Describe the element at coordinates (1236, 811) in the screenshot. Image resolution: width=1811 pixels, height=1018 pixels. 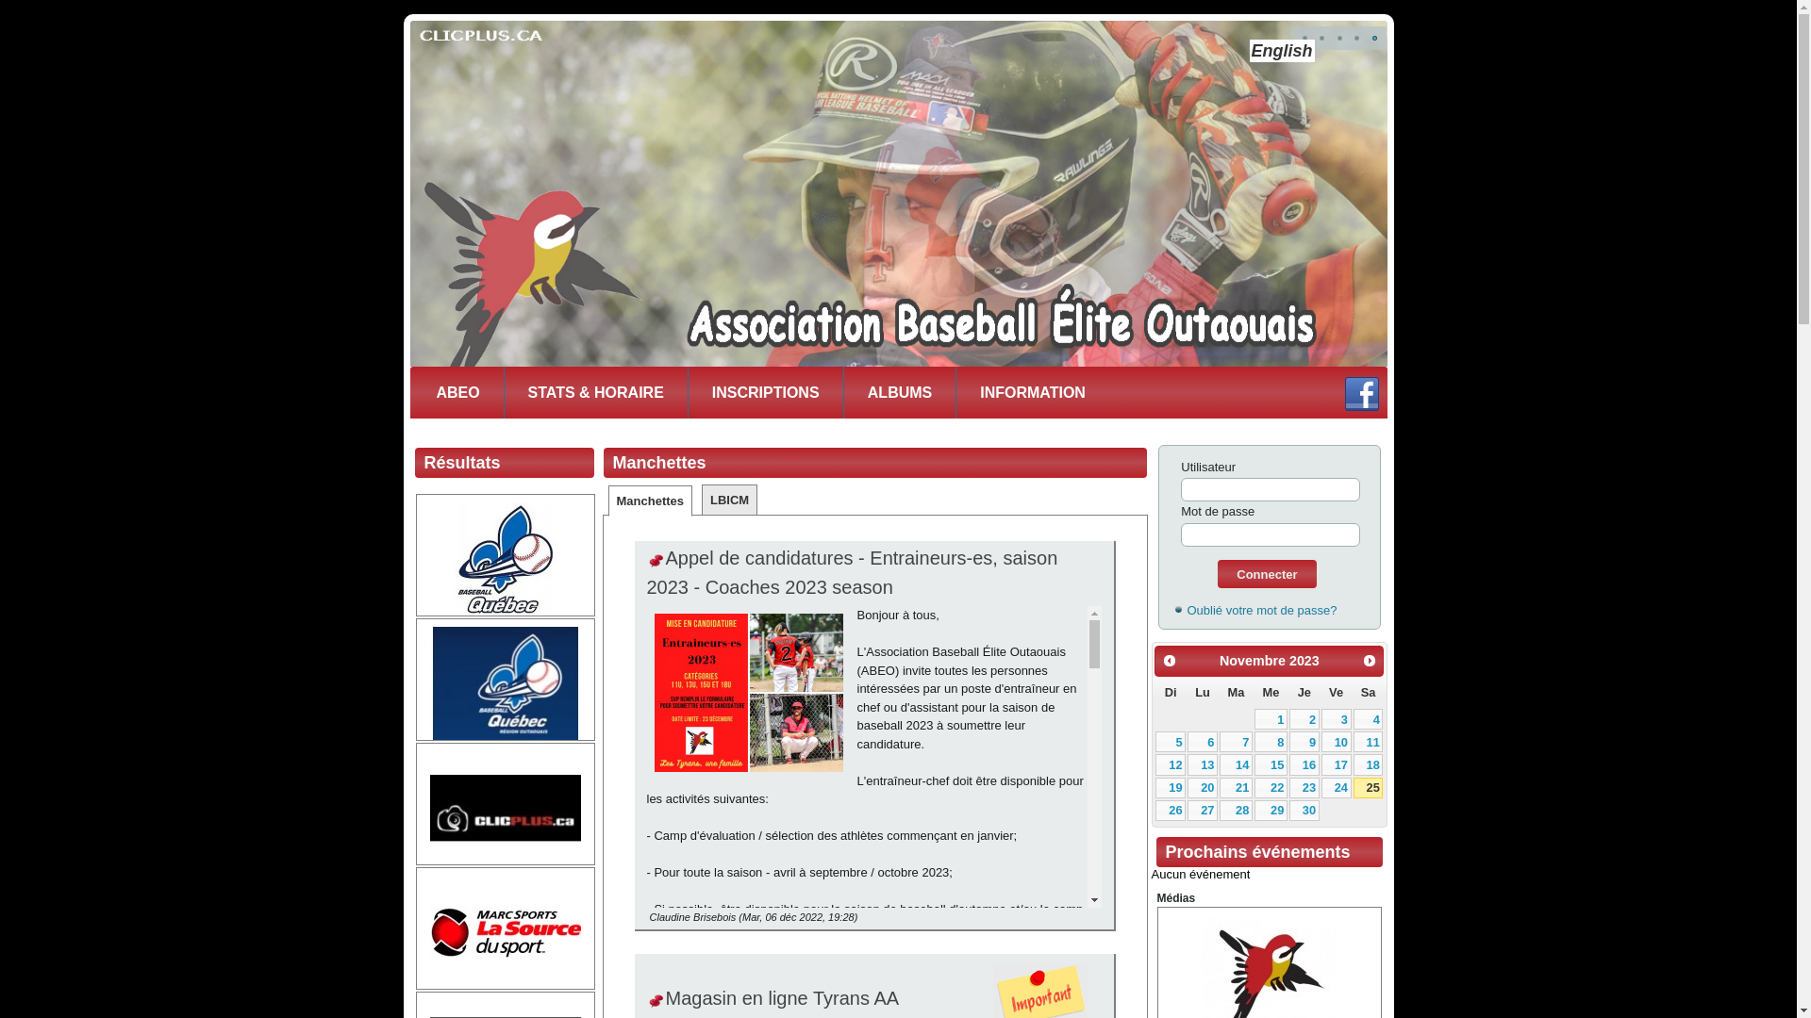
I see `28` at that location.